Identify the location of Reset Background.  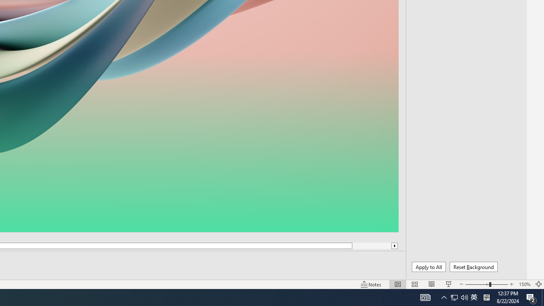
(473, 267).